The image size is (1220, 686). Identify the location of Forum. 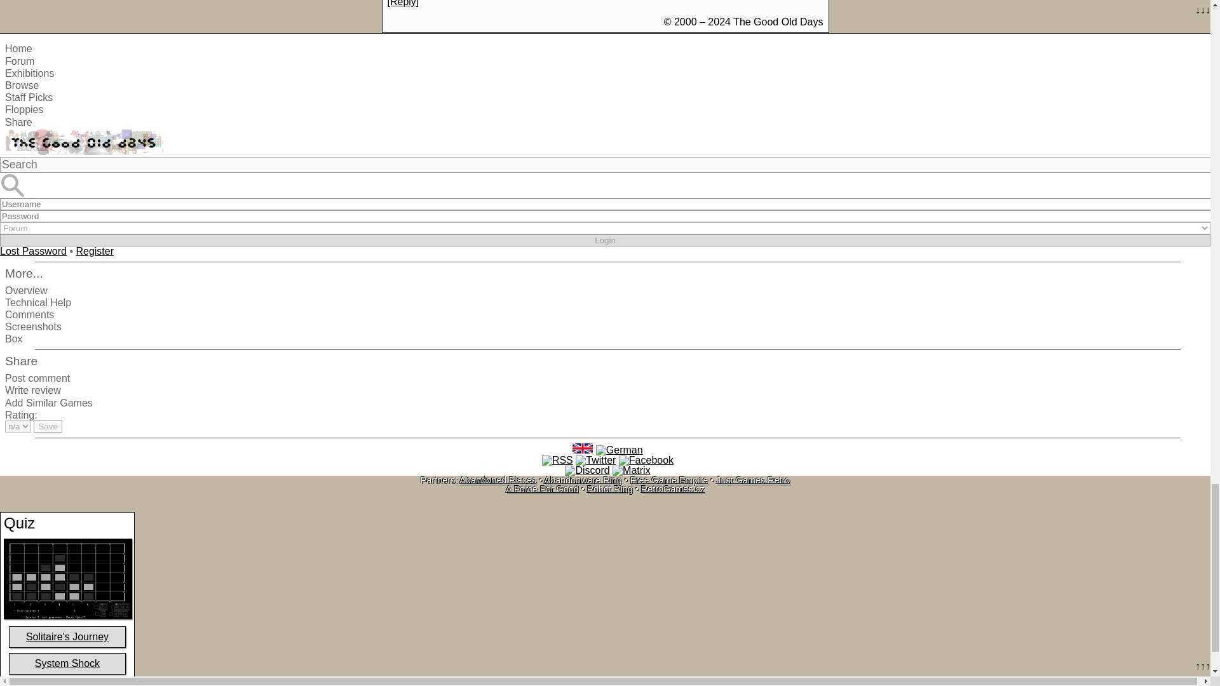
(19, 61).